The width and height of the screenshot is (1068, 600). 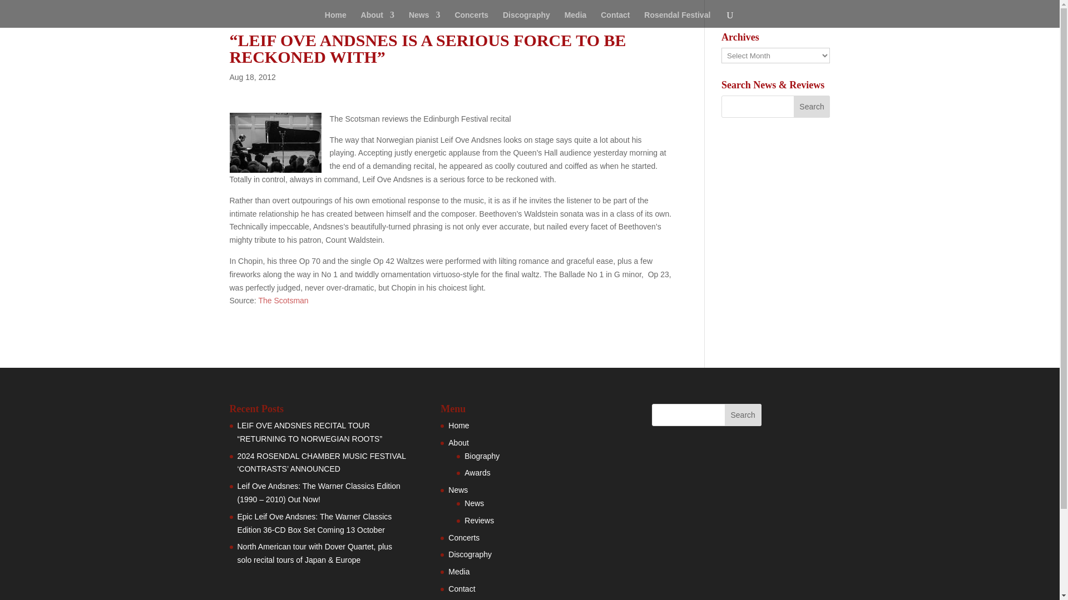 What do you see at coordinates (479, 520) in the screenshot?
I see `Reviews` at bounding box center [479, 520].